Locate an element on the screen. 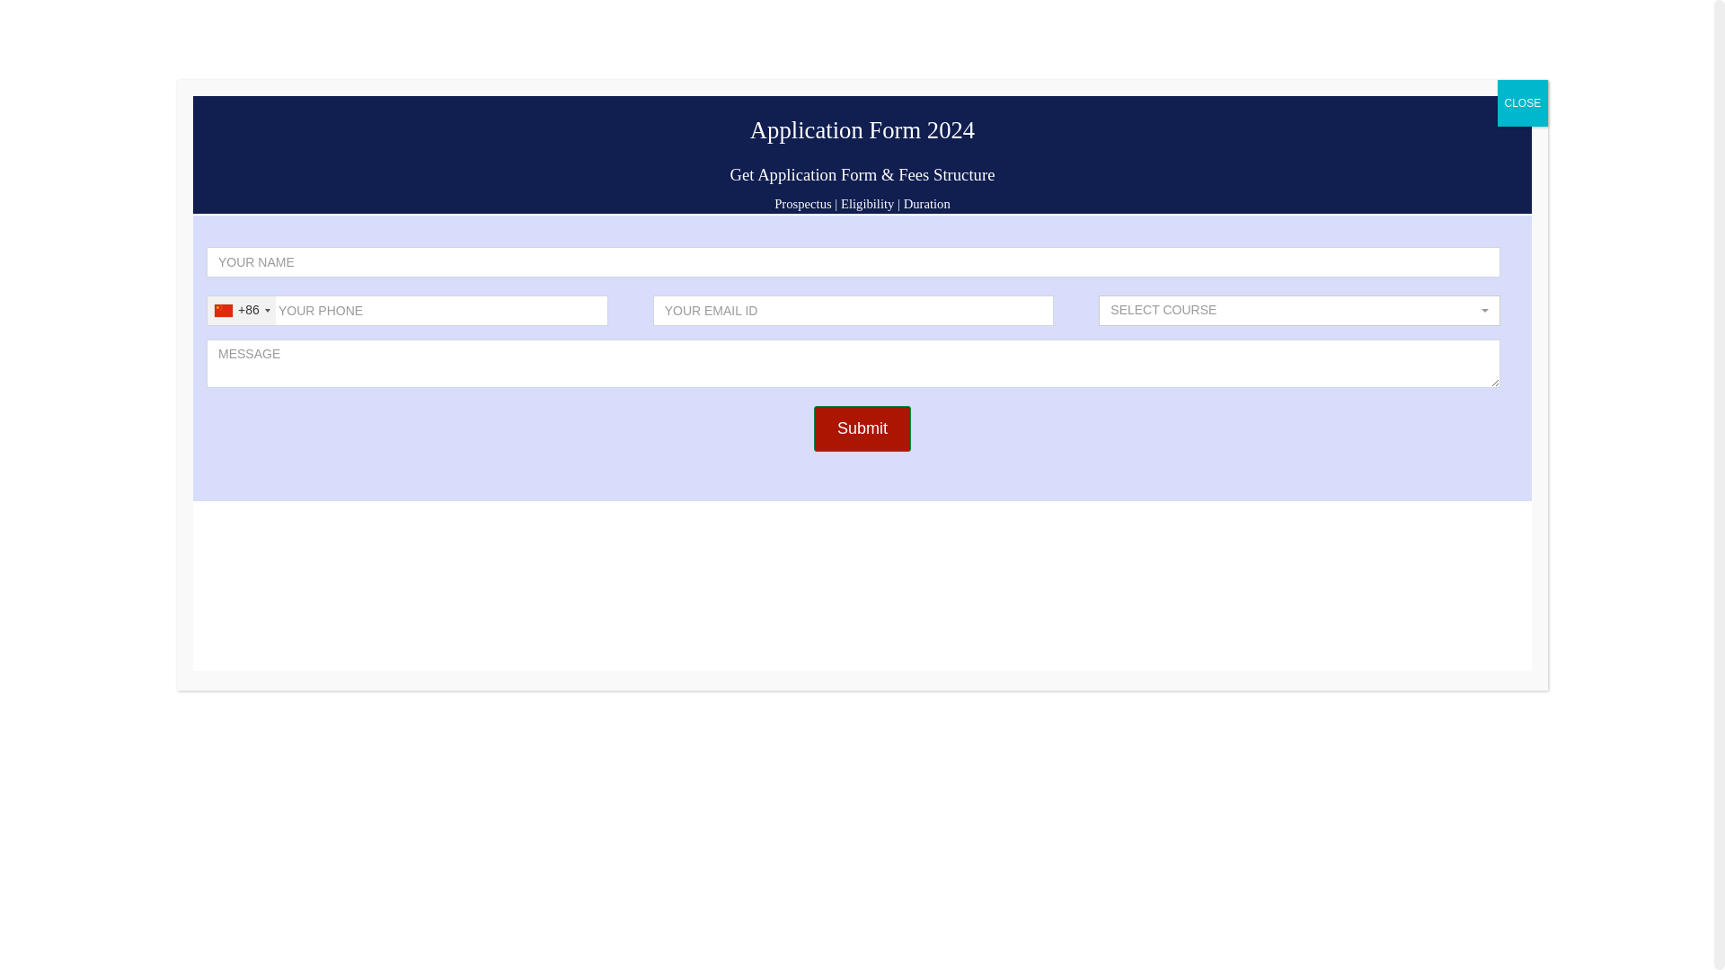 The height and width of the screenshot is (970, 1725). Home is located at coordinates (358, 14).